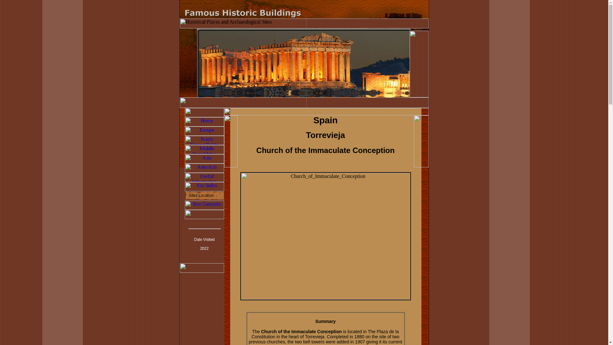  Describe the element at coordinates (204, 196) in the screenshot. I see `Sites Location` at that location.